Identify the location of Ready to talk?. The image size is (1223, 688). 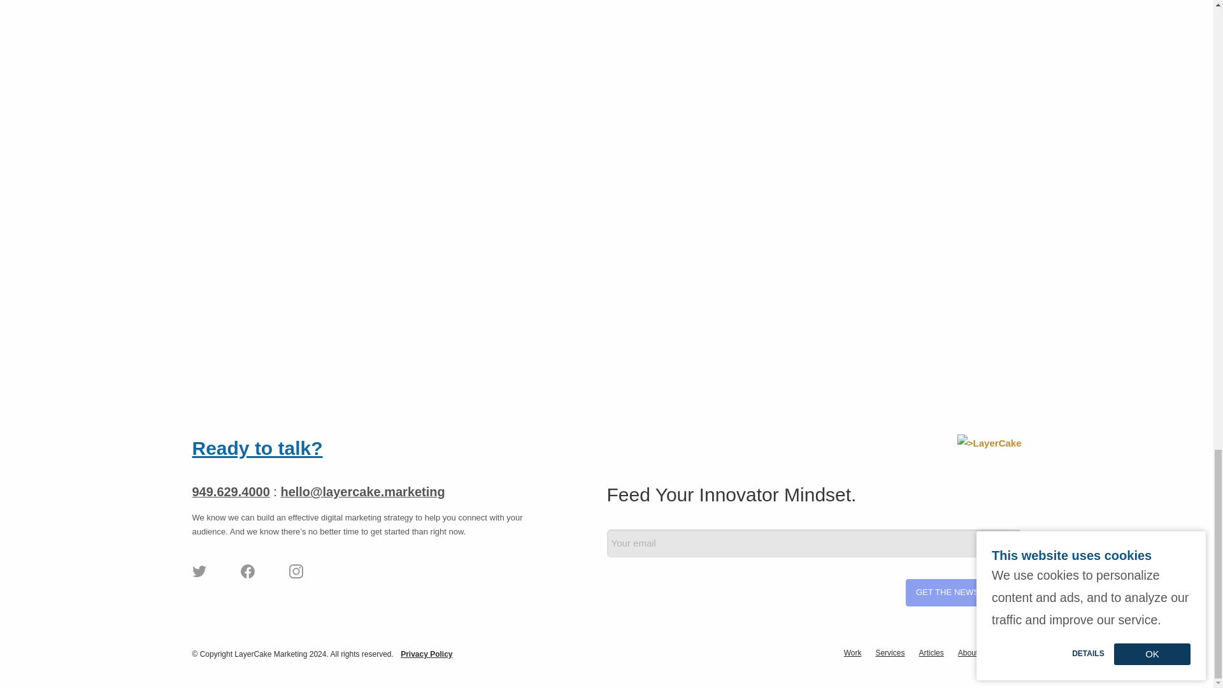
(257, 448).